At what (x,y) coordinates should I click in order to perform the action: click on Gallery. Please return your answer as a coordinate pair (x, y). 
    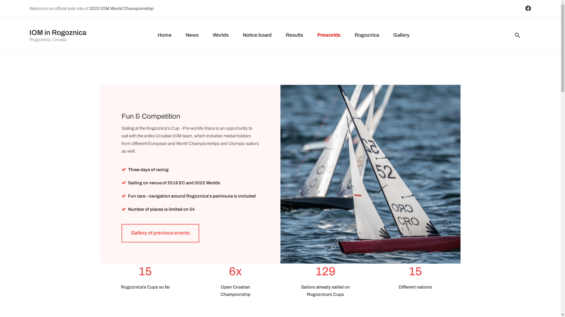
    Looking at the image, I should click on (401, 35).